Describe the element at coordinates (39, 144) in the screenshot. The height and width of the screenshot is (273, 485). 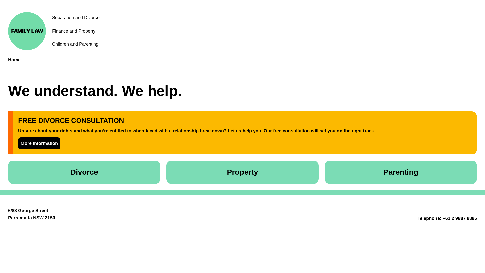
I see `More information` at that location.